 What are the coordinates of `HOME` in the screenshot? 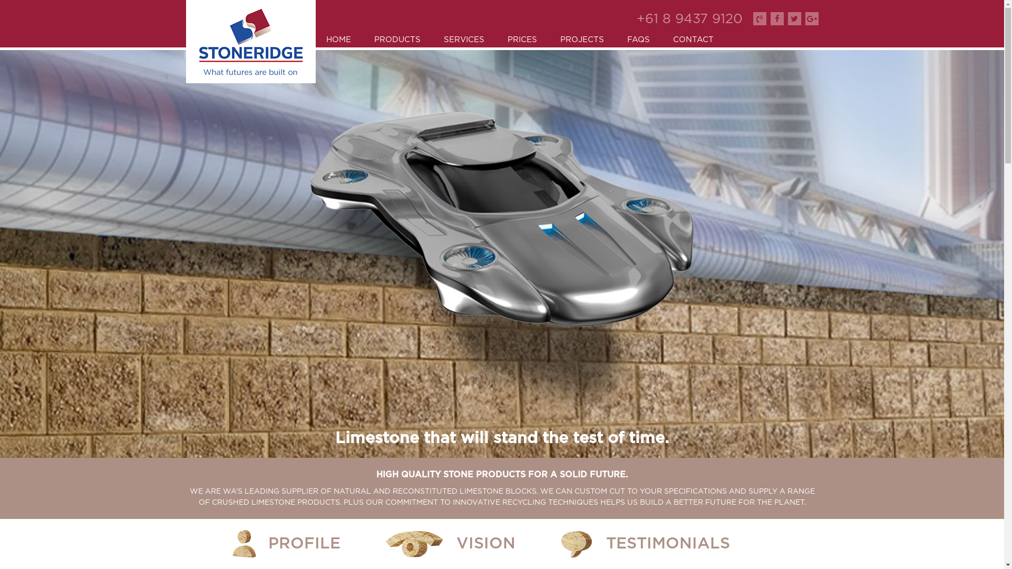 It's located at (338, 40).